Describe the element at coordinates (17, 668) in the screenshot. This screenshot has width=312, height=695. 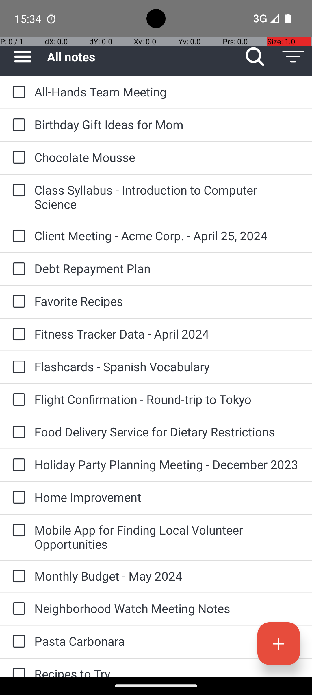
I see `to-do: Recipes to Try` at that location.